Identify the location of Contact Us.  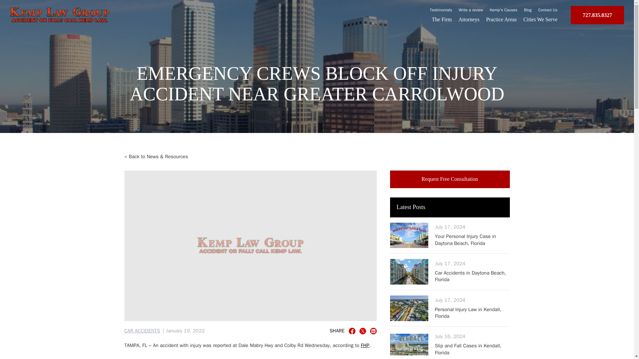
(471, 10).